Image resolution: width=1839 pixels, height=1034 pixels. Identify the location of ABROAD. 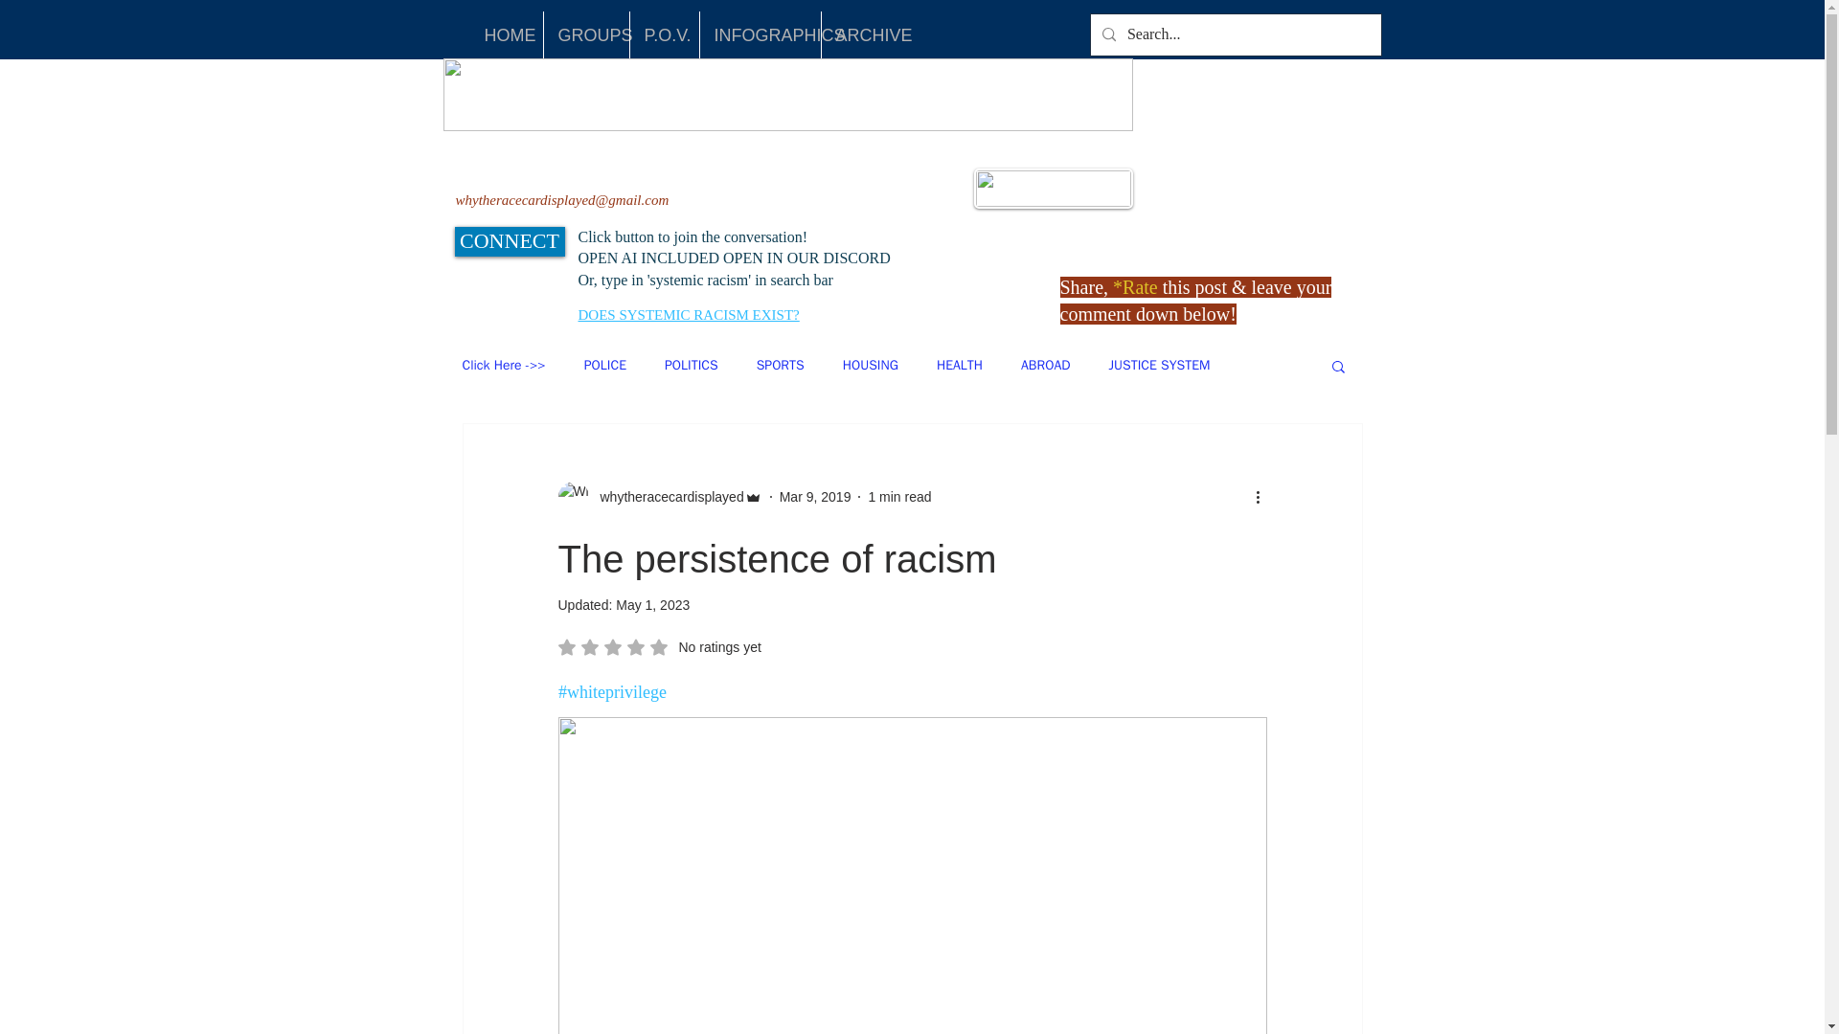
(1045, 365).